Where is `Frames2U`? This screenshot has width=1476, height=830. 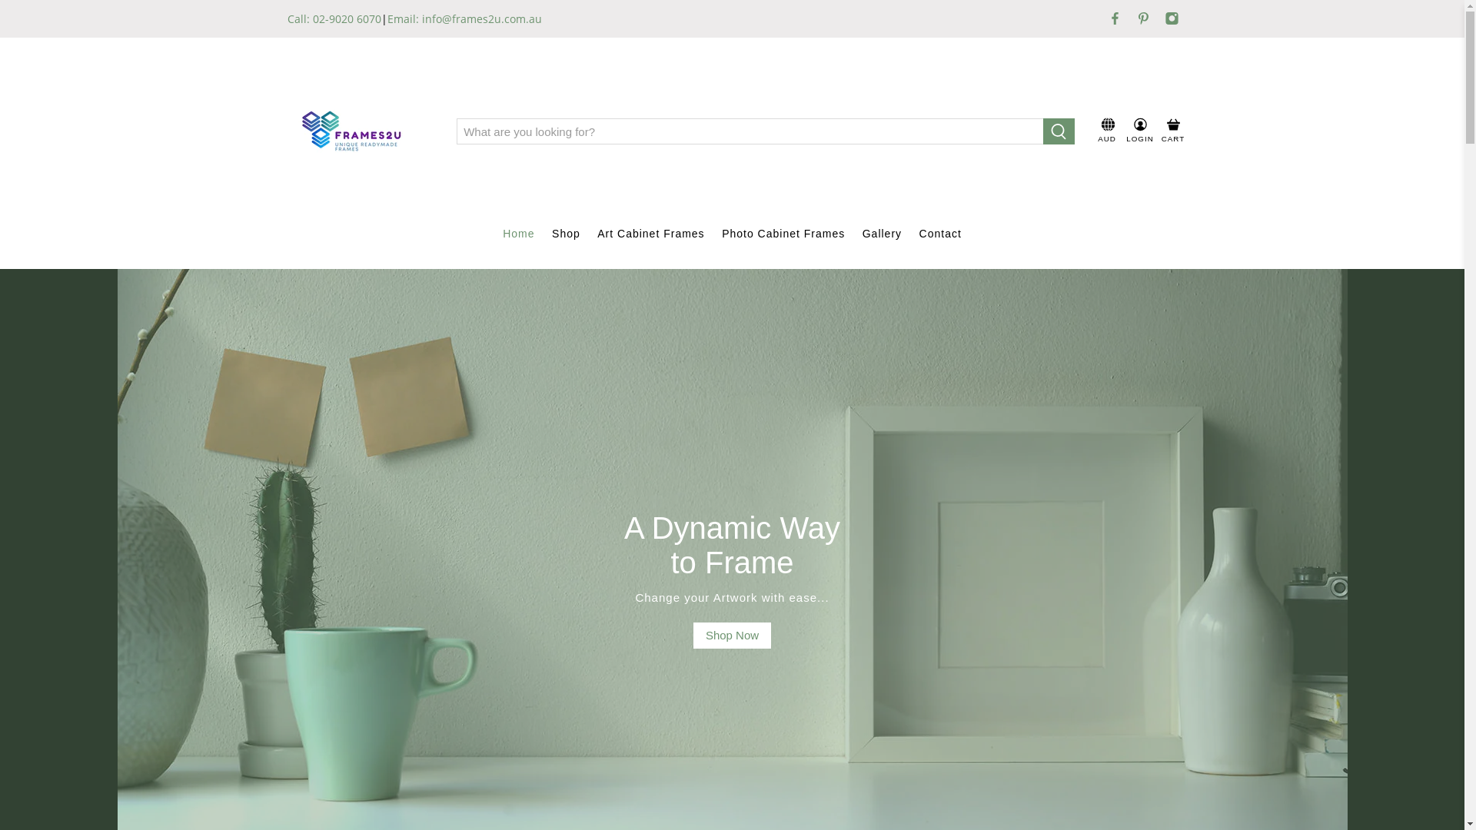 Frames2U is located at coordinates (357, 131).